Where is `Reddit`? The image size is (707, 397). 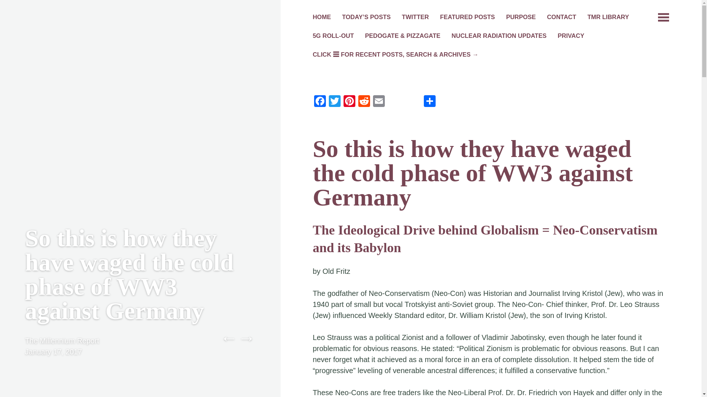 Reddit is located at coordinates (364, 102).